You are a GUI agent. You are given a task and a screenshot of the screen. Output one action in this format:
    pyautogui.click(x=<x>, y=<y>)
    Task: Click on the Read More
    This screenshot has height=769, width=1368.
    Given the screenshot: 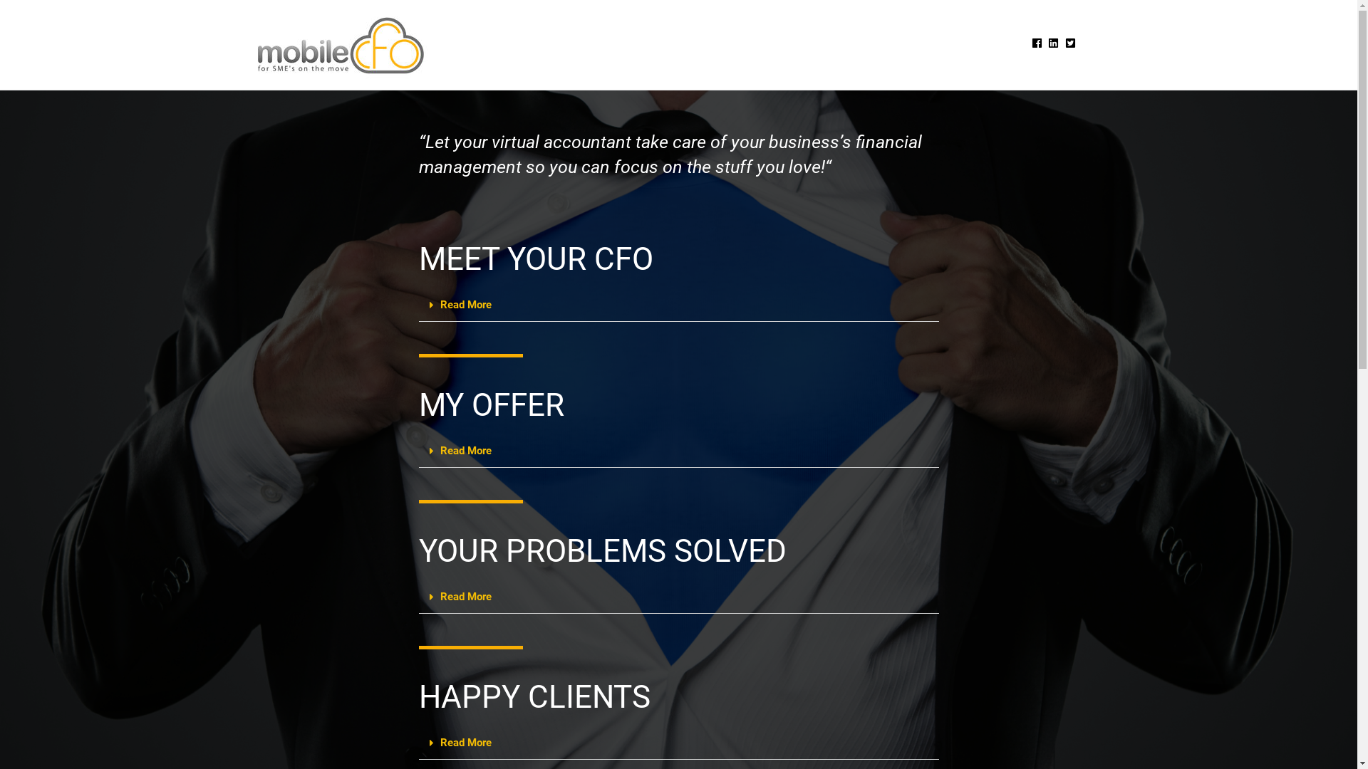 What is the action you would take?
    pyautogui.click(x=466, y=450)
    